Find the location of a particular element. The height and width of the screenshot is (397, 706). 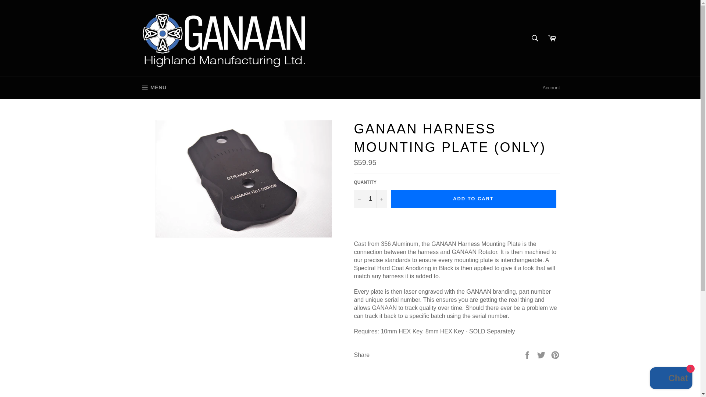

Pin on Pinterest is located at coordinates (528, 354).